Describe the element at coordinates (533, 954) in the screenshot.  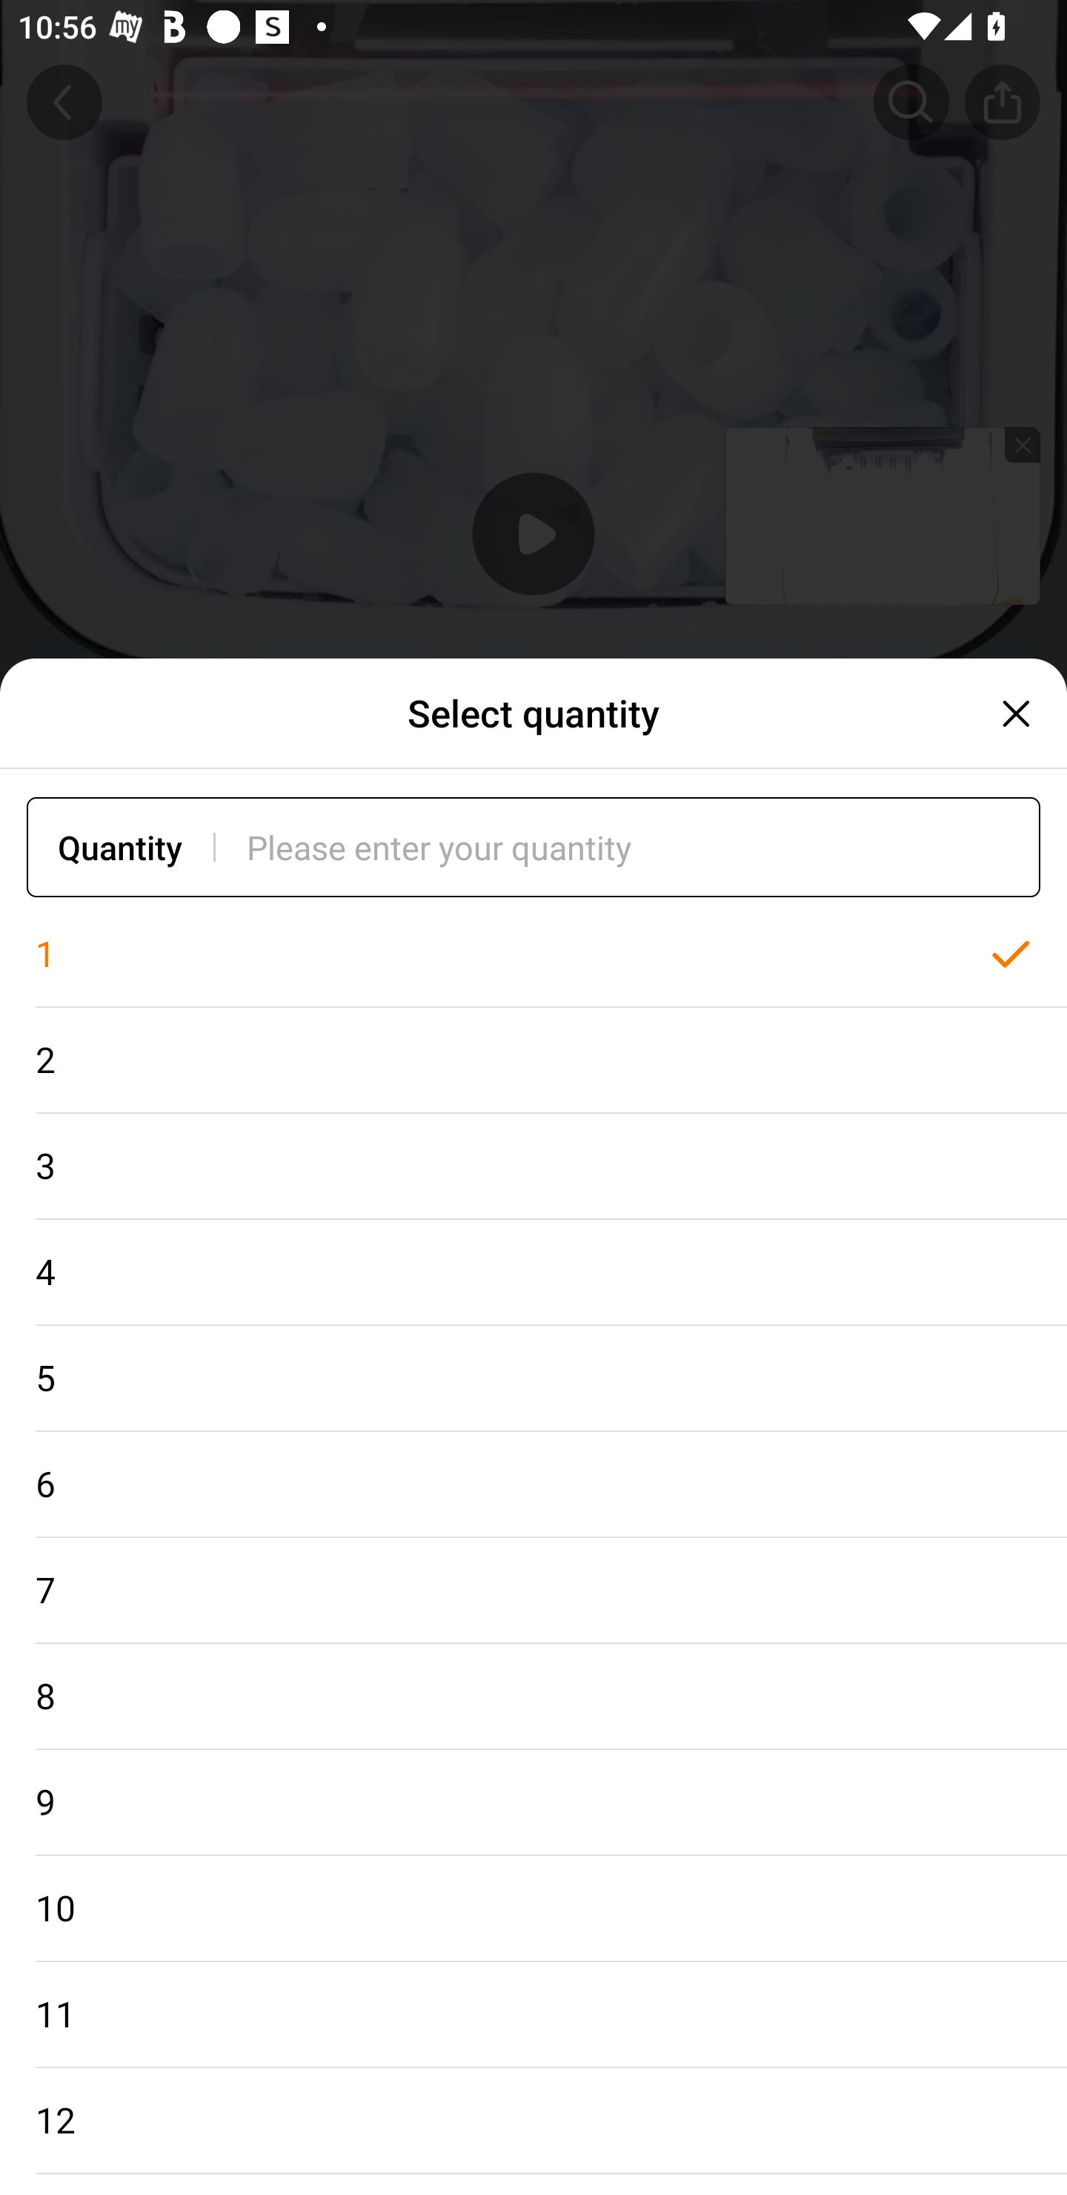
I see `1` at that location.